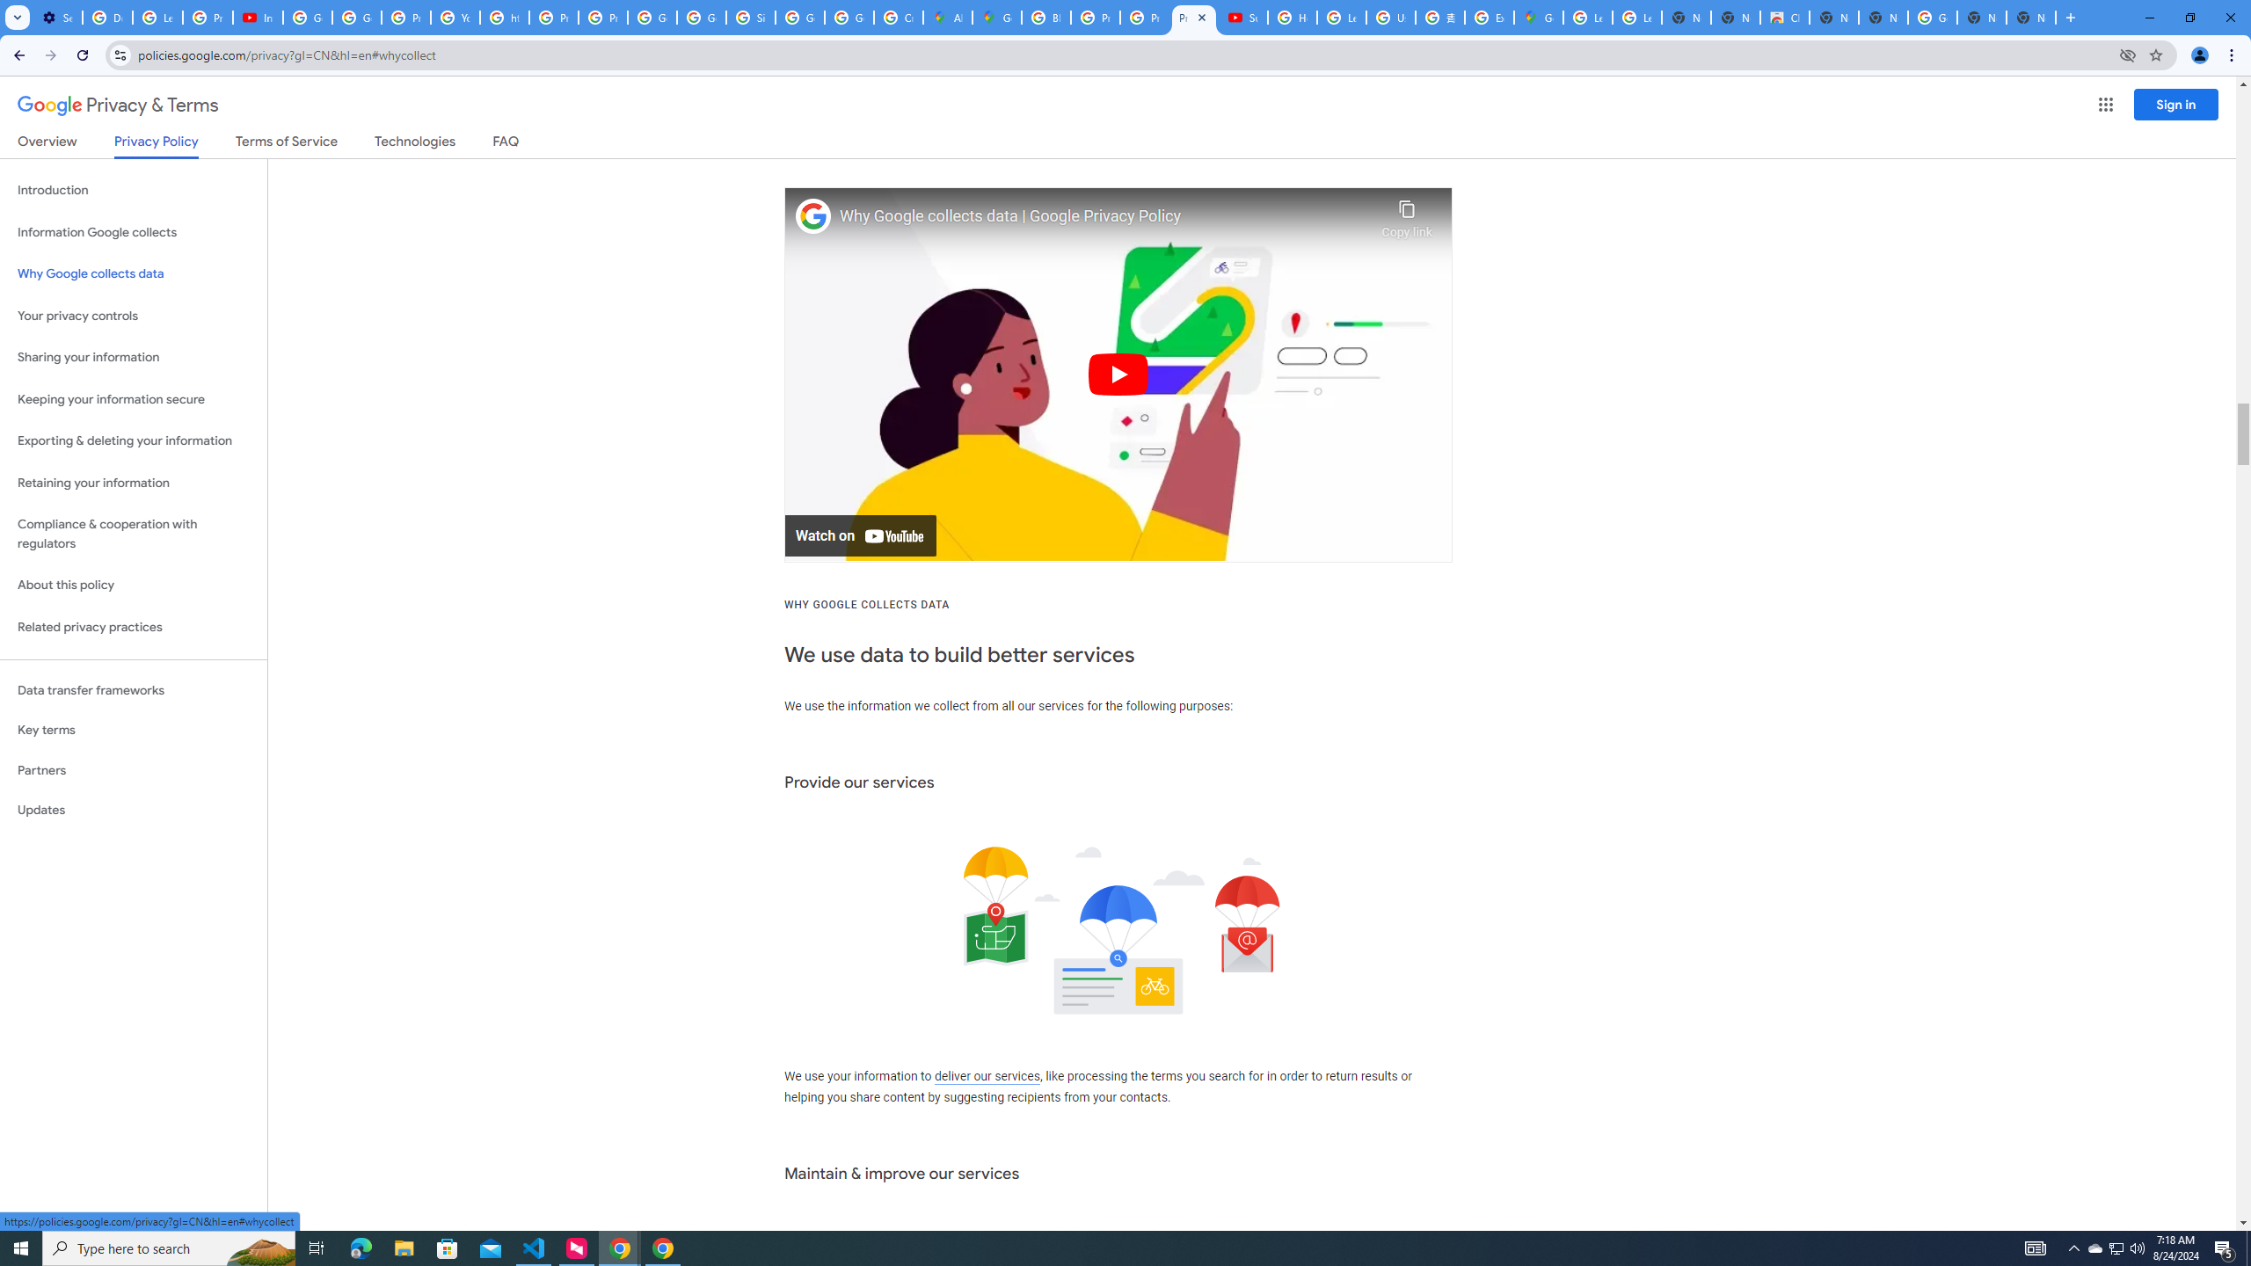 The image size is (2251, 1266). What do you see at coordinates (455, 18) in the screenshot?
I see `YouTube` at bounding box center [455, 18].